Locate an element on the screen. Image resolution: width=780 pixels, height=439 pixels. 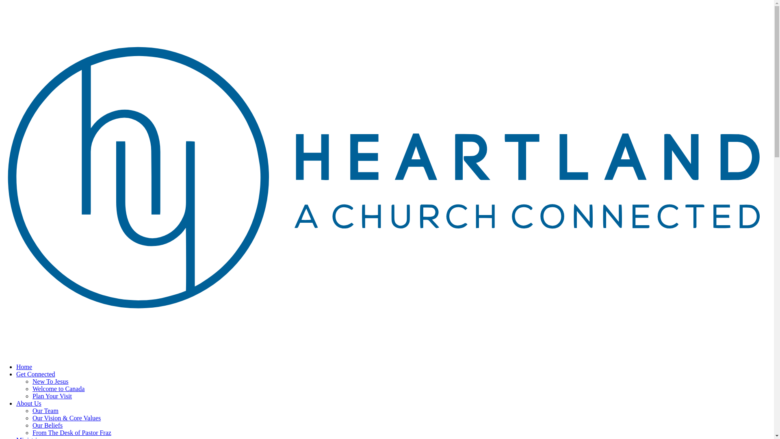
Our Beliefs is located at coordinates (48, 425).